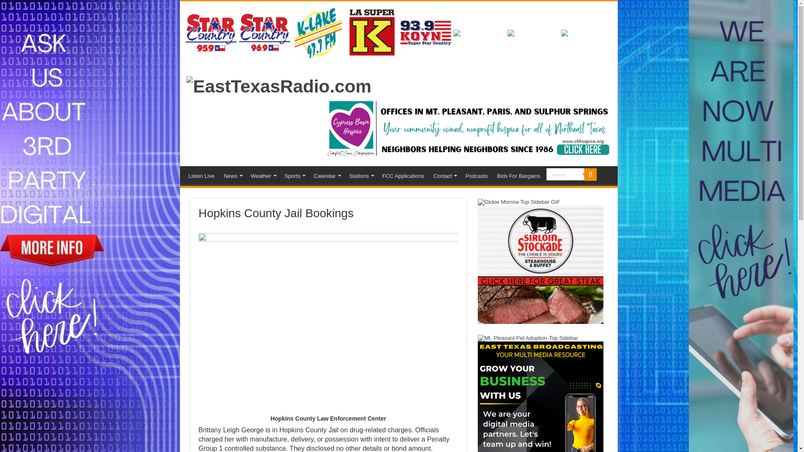  Describe the element at coordinates (201, 175) in the screenshot. I see `Listen Live` at that location.